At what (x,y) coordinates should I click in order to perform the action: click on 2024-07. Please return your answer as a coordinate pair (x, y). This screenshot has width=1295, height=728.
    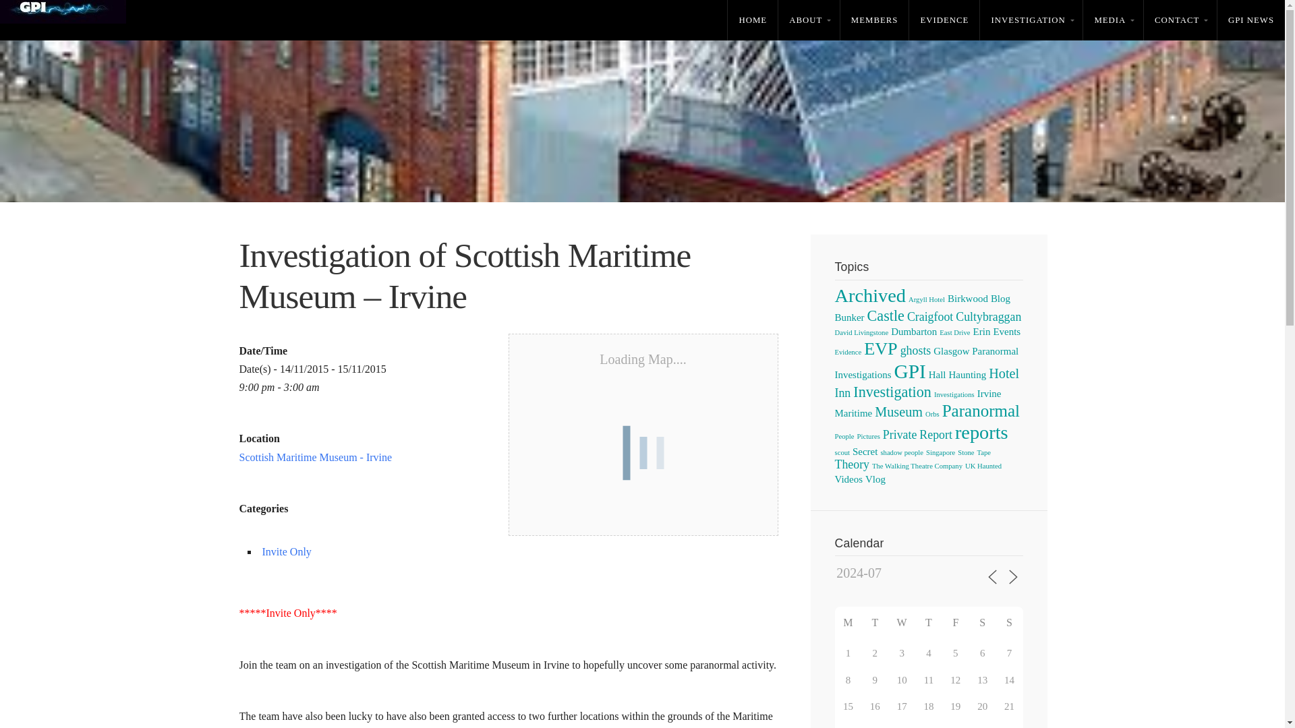
    Looking at the image, I should click on (878, 573).